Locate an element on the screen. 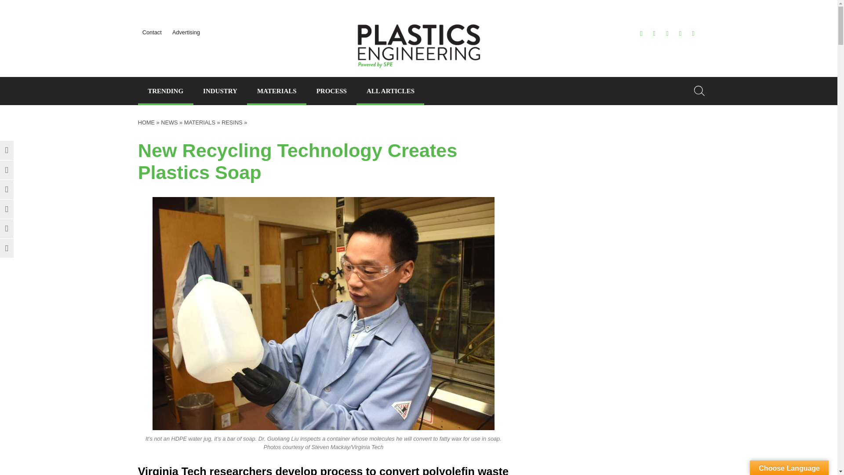  Facebook is located at coordinates (7, 170).